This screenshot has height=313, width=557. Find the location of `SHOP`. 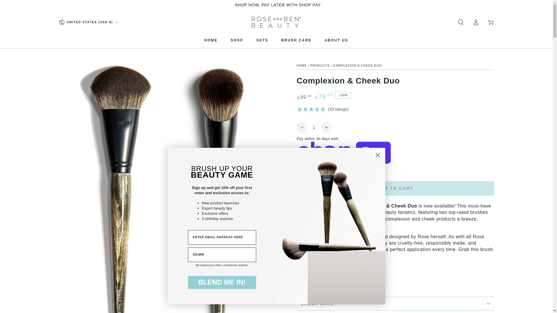

SHOP is located at coordinates (237, 40).